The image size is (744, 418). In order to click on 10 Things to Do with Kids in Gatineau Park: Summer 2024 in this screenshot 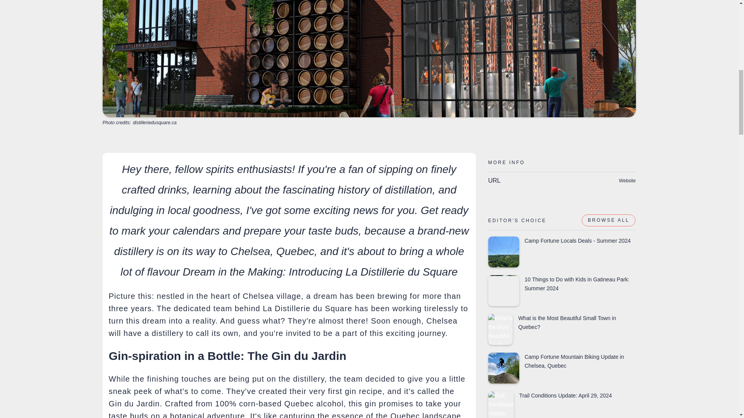, I will do `click(562, 290)`.